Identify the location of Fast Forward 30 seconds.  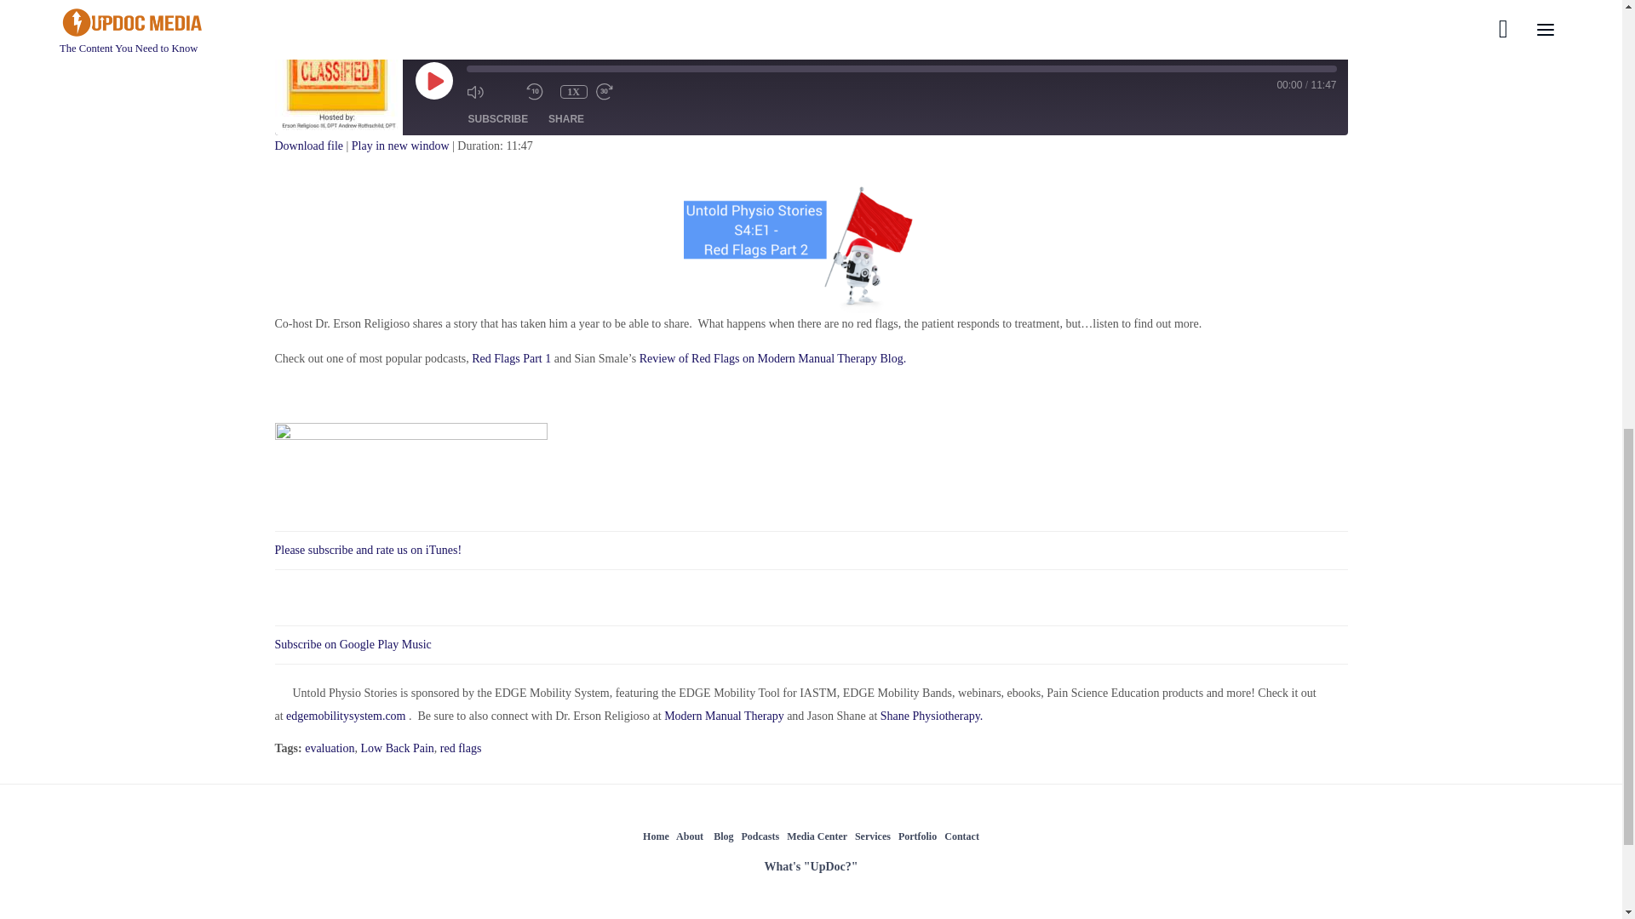
(622, 92).